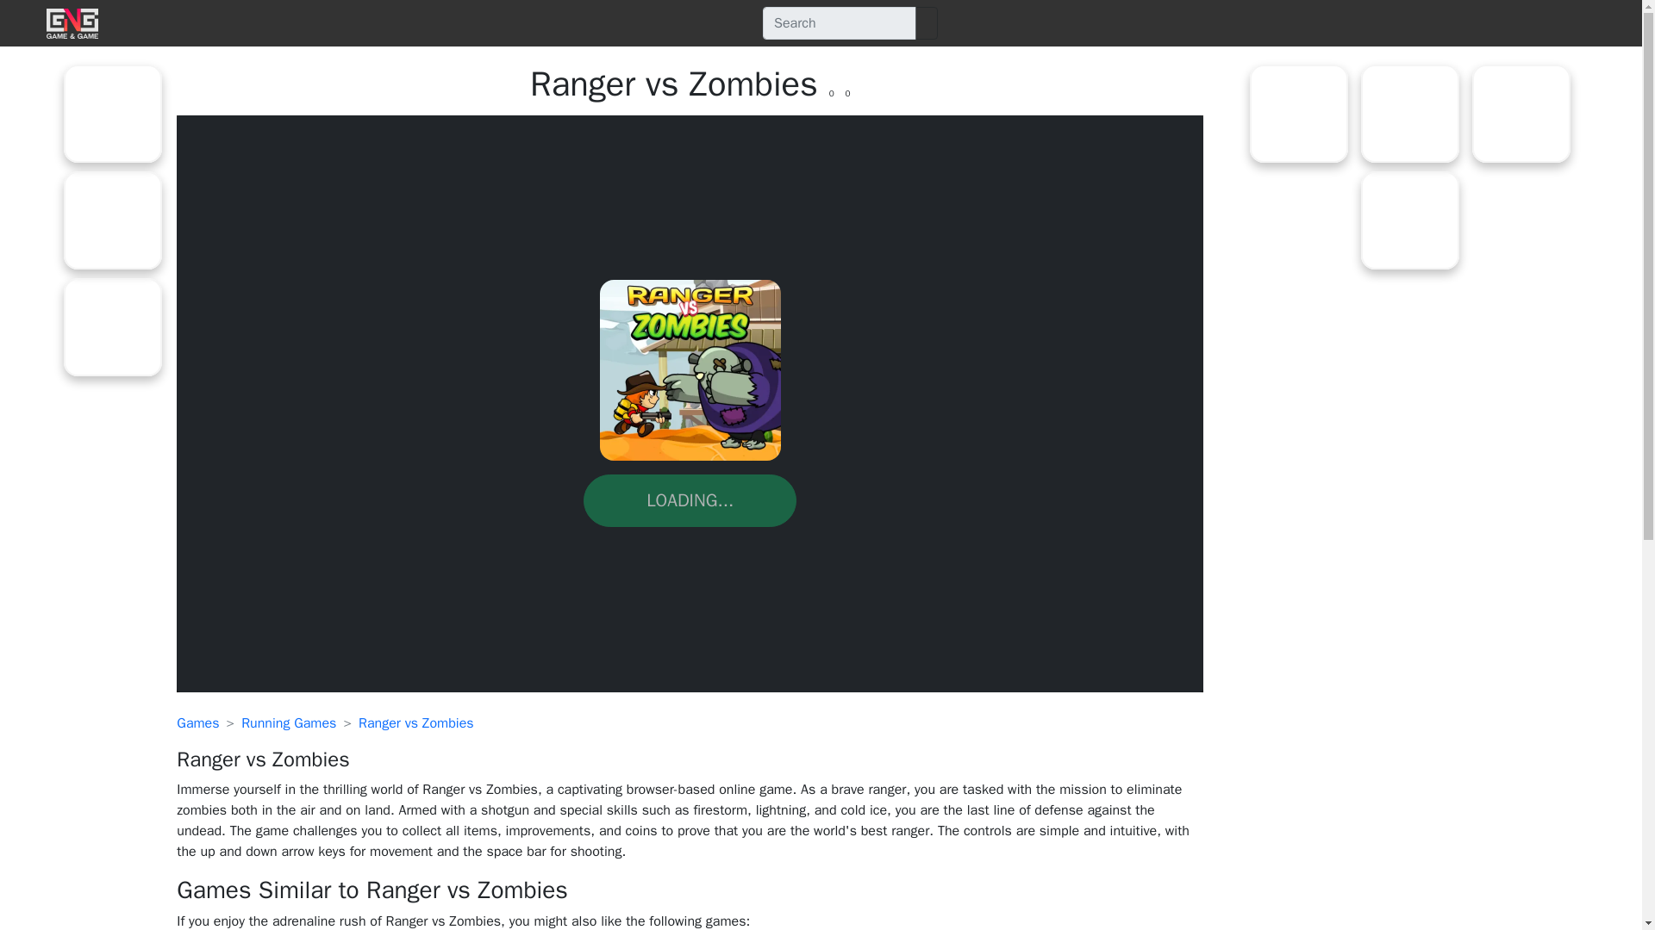 The width and height of the screenshot is (1655, 930). I want to click on LOADING..., so click(690, 500).